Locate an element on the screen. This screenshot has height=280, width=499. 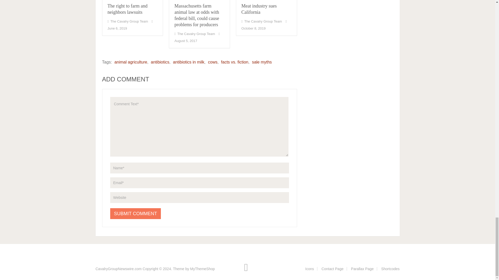
Submit Comment is located at coordinates (136, 214).